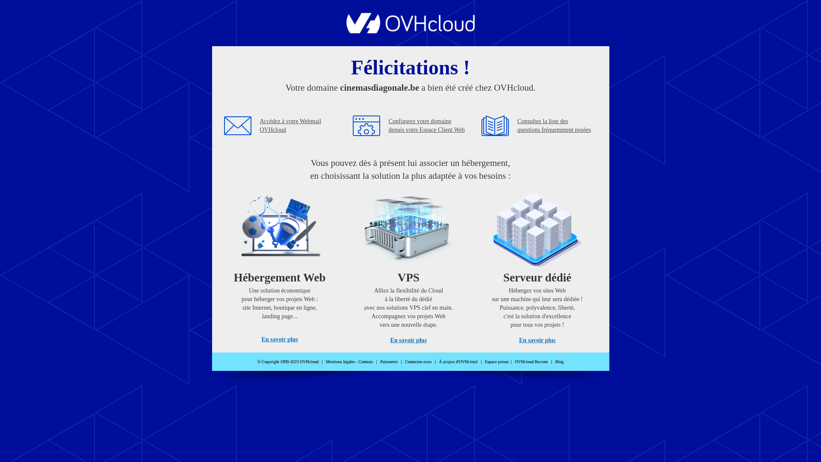 The width and height of the screenshot is (821, 462). I want to click on VPS, so click(409, 265).